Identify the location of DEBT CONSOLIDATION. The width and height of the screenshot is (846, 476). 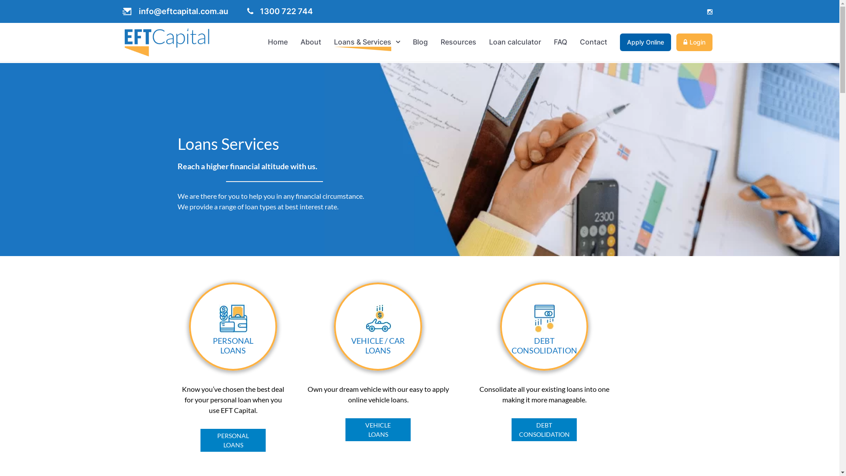
(544, 345).